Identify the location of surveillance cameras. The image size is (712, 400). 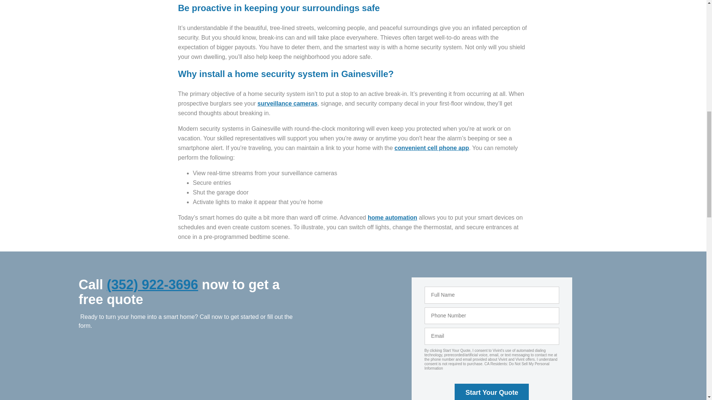
(287, 104).